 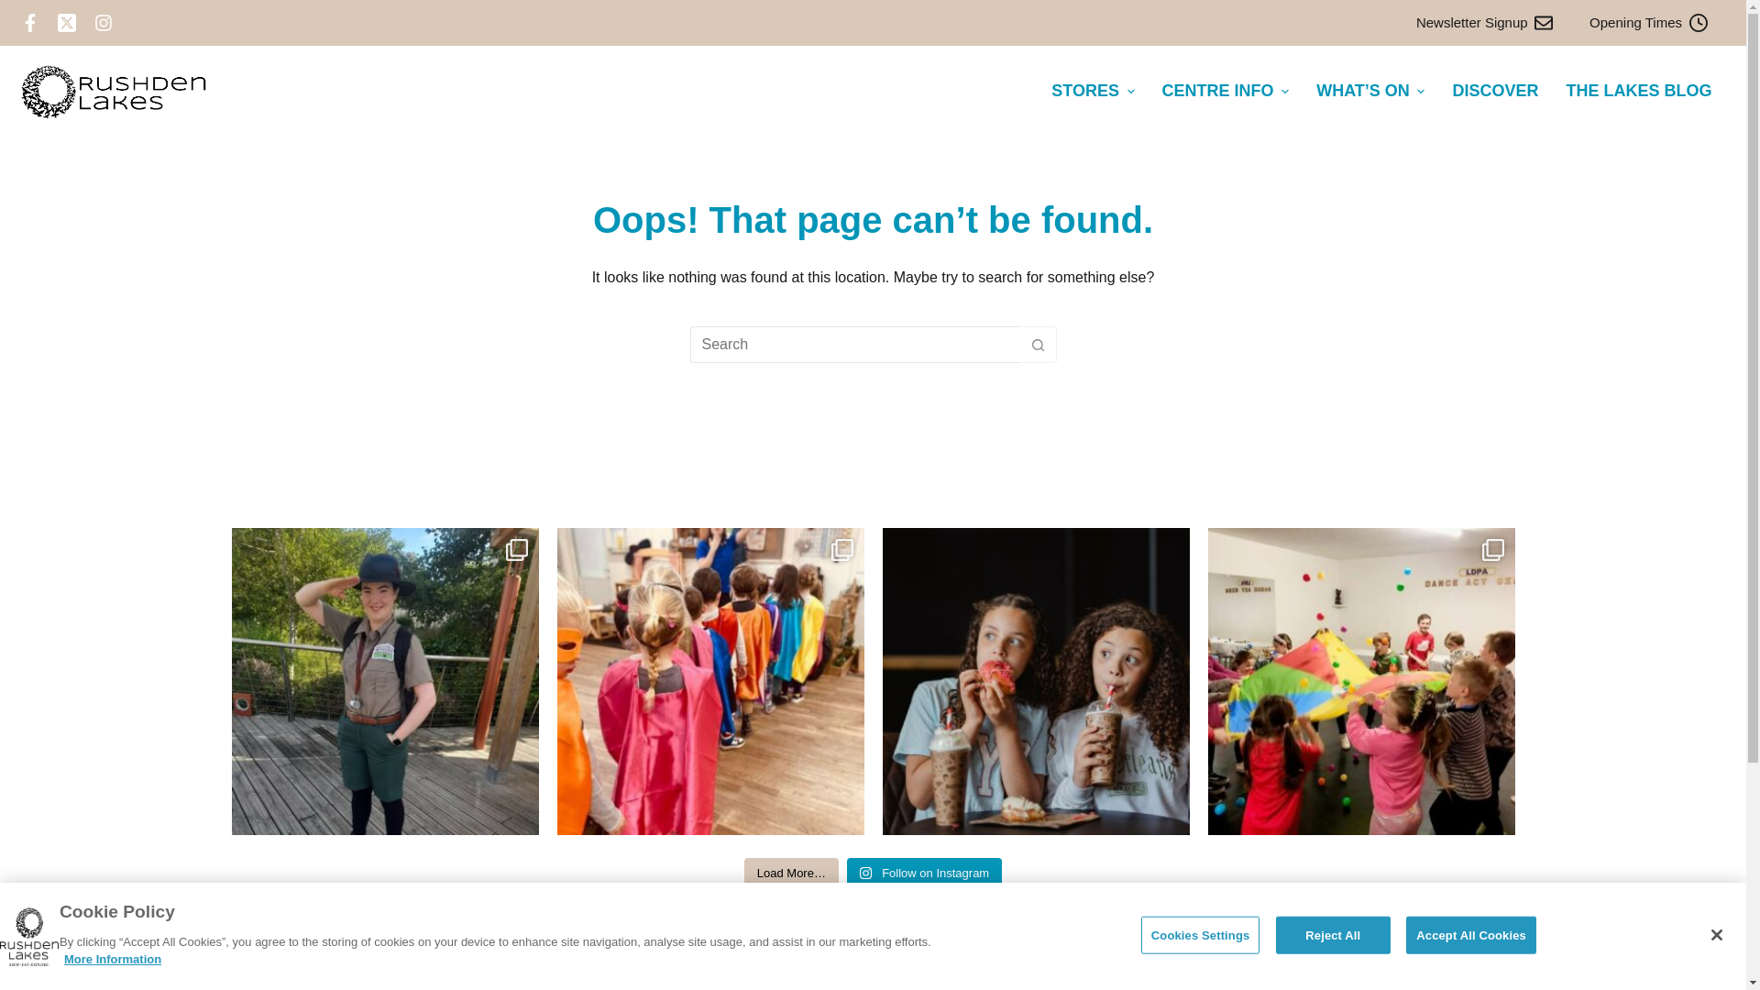 What do you see at coordinates (1648, 23) in the screenshot?
I see `Opening Times` at bounding box center [1648, 23].